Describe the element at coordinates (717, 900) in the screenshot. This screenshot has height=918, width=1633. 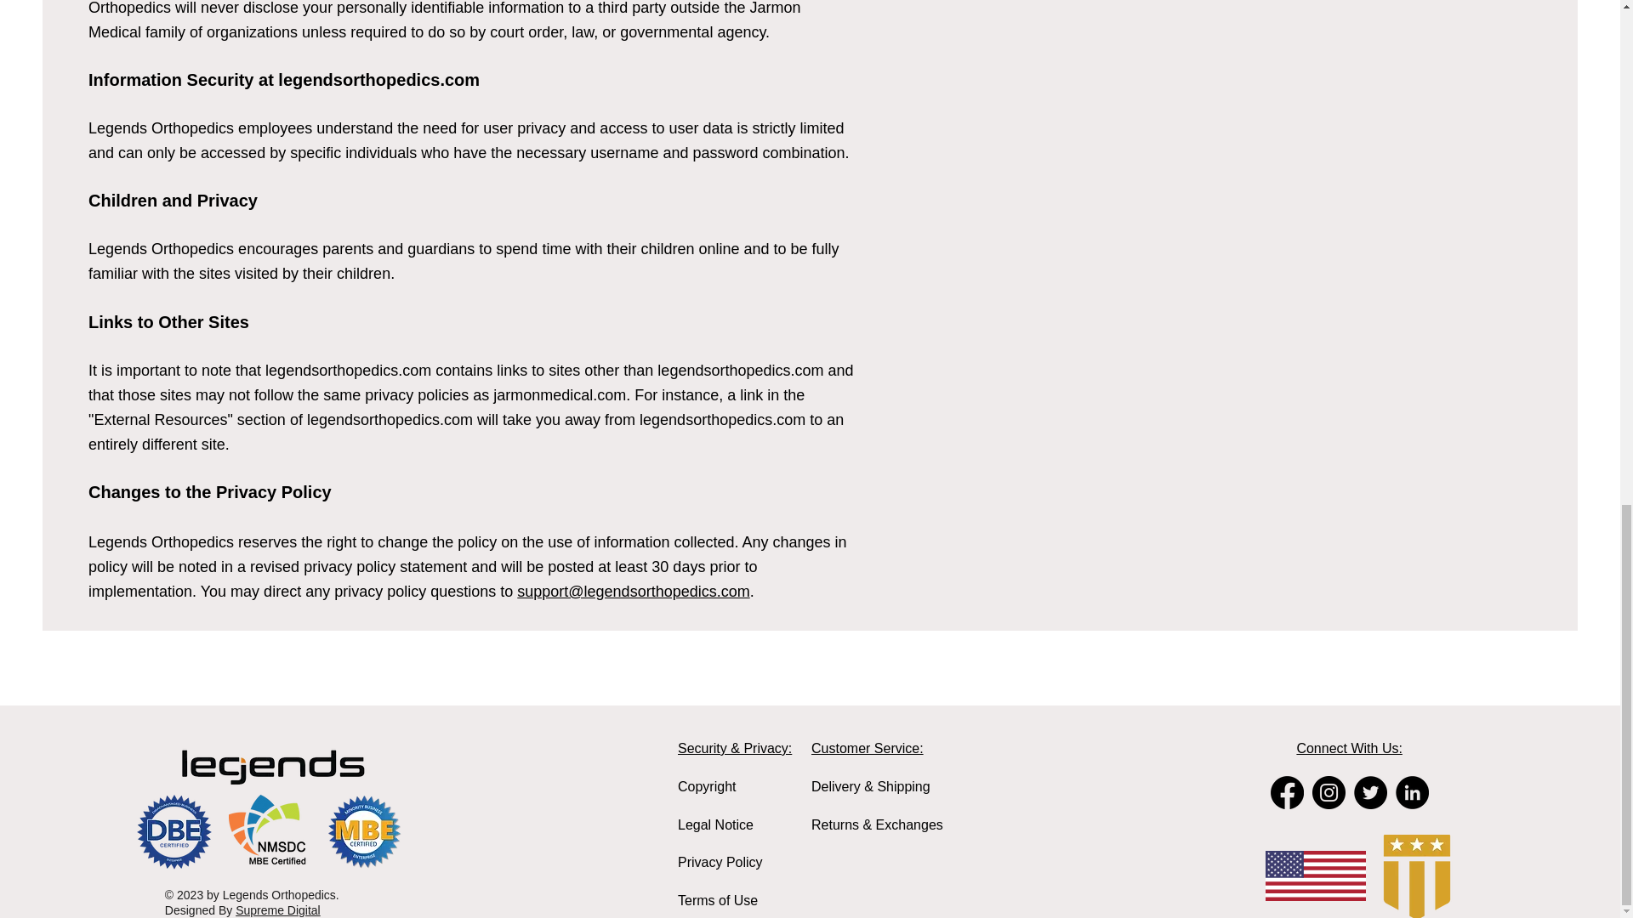
I see `Terms of Use` at that location.